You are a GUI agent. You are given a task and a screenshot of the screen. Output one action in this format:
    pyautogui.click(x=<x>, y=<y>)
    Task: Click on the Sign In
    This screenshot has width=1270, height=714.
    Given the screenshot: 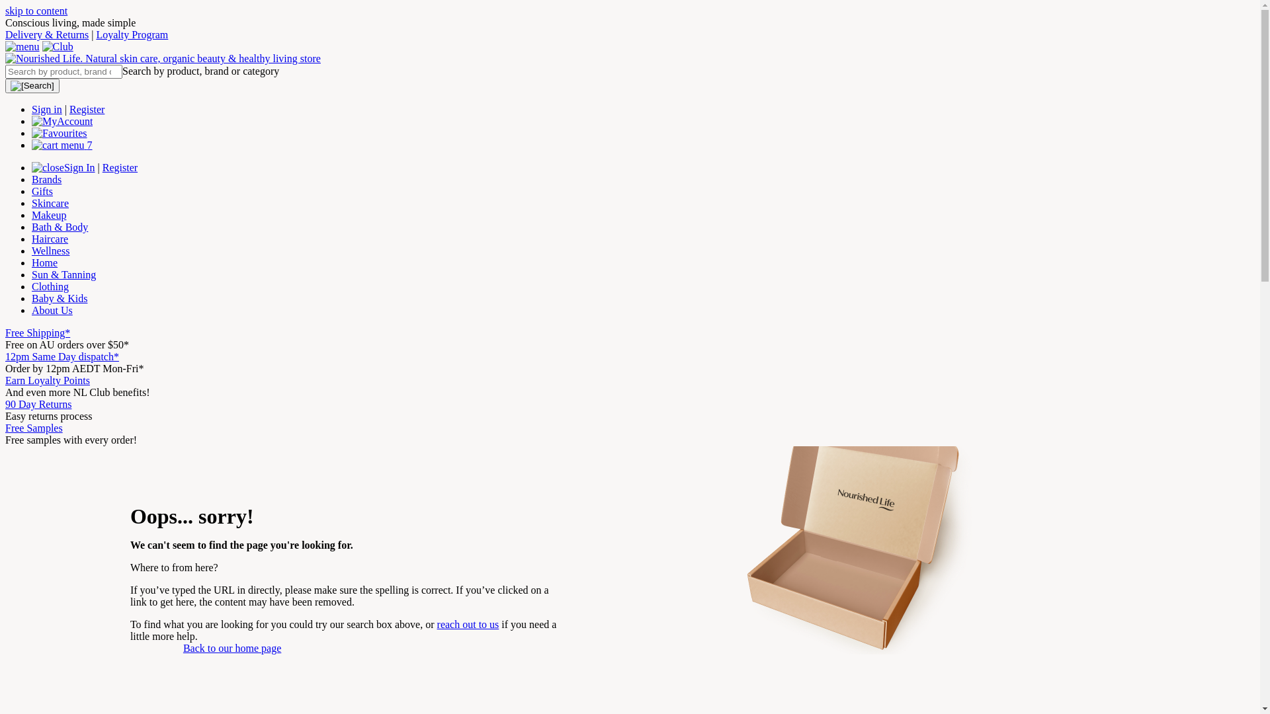 What is the action you would take?
    pyautogui.click(x=79, y=168)
    